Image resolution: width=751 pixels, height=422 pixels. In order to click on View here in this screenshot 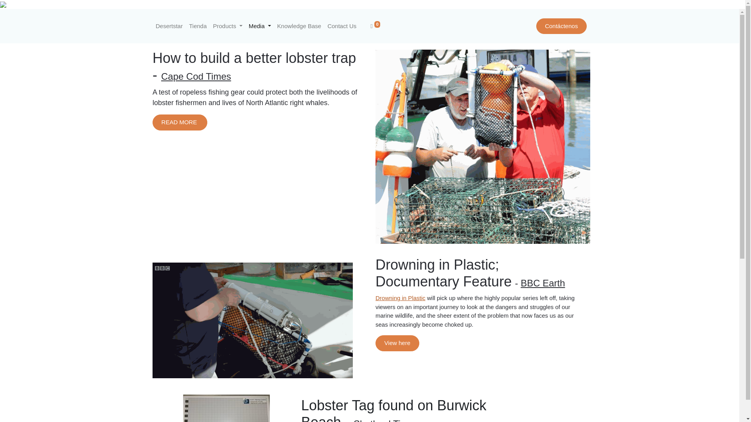, I will do `click(397, 343)`.